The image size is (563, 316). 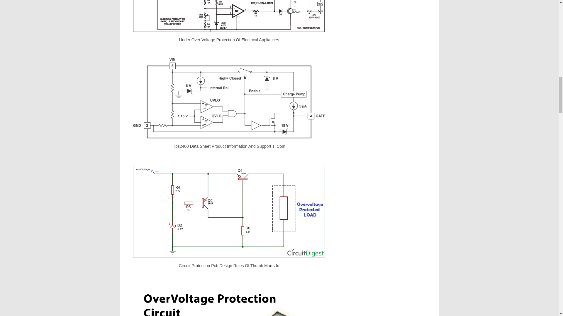 I want to click on Tps2400 Data Sheet Product Information And Support Ti Com, so click(x=229, y=98).